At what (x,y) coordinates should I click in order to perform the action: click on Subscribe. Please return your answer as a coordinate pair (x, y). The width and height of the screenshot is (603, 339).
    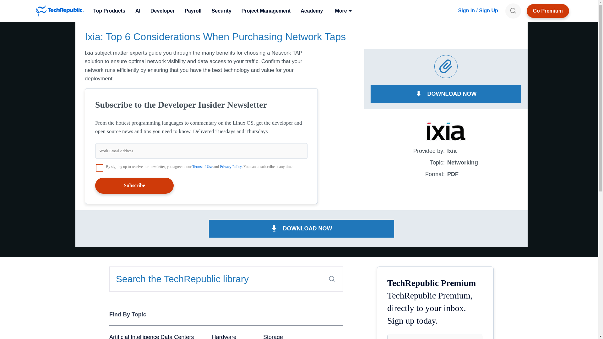
    Looking at the image, I should click on (134, 185).